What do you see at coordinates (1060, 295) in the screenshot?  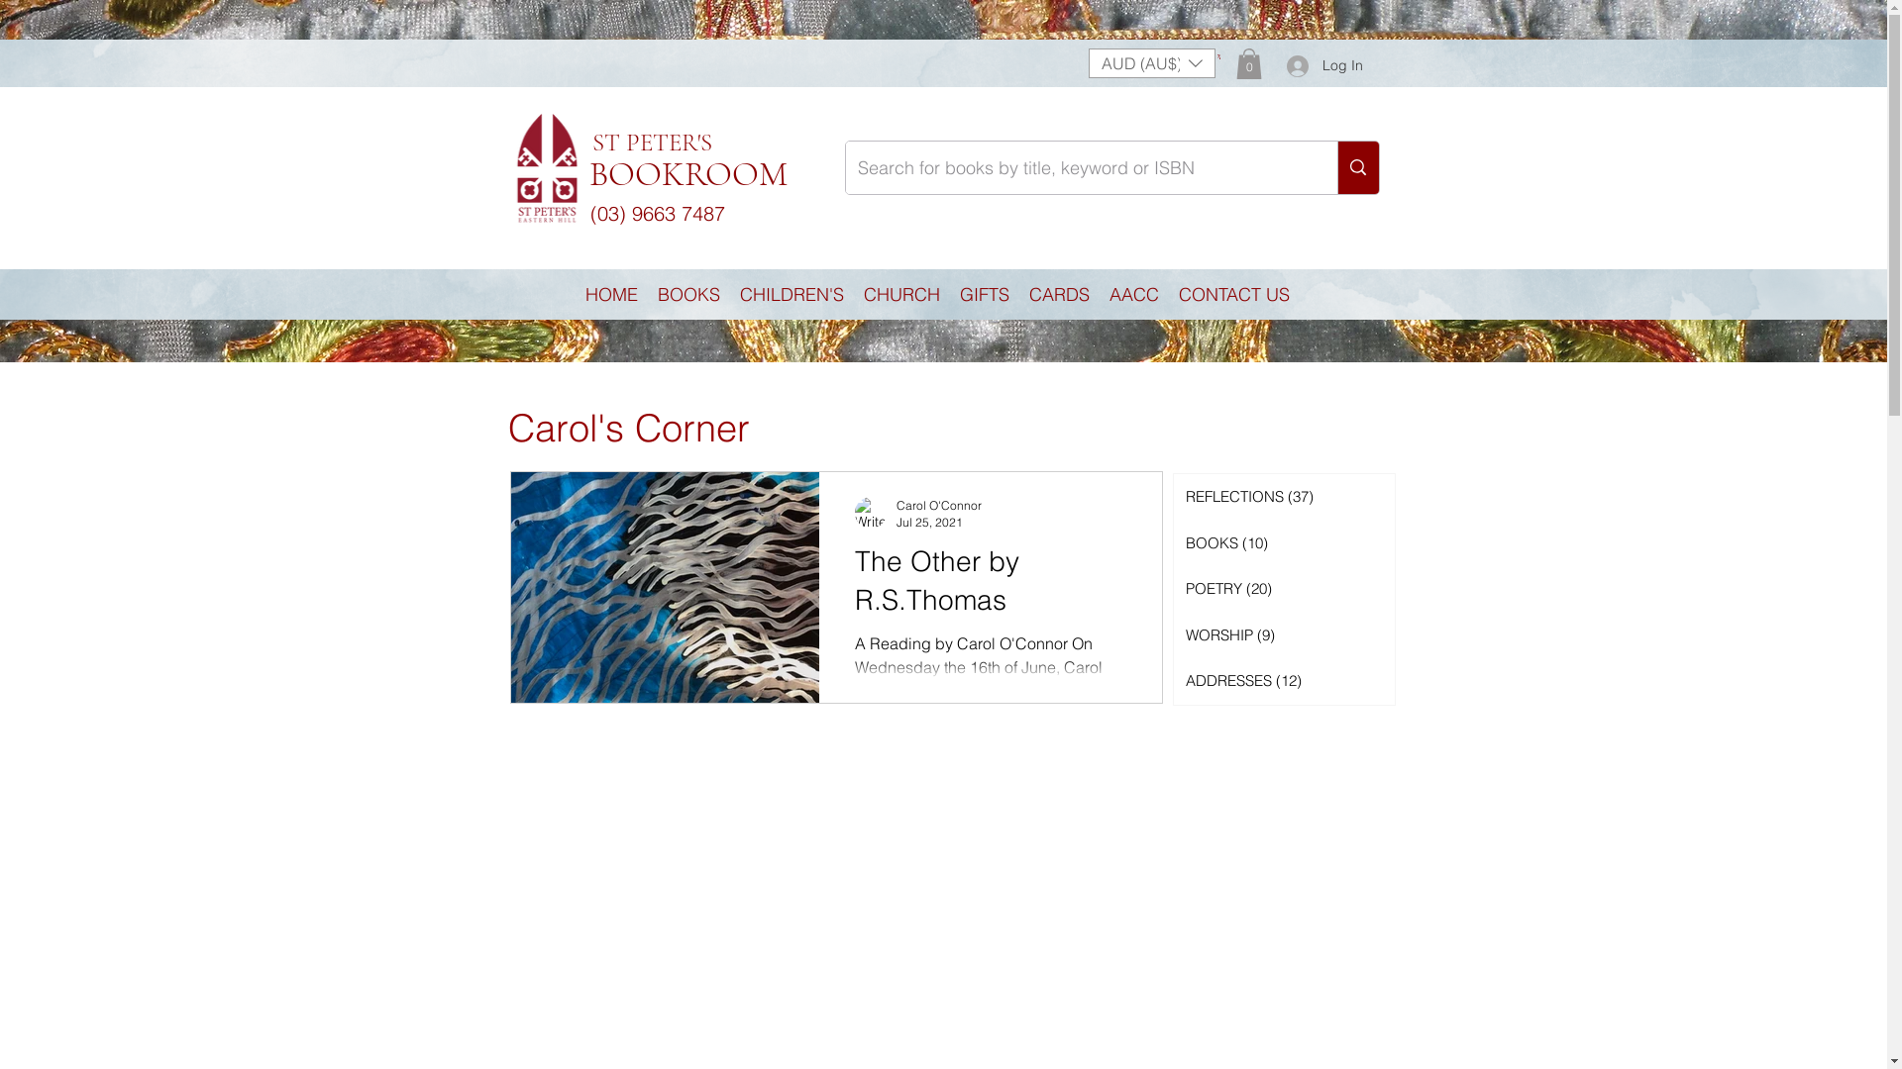 I see `CARDS` at bounding box center [1060, 295].